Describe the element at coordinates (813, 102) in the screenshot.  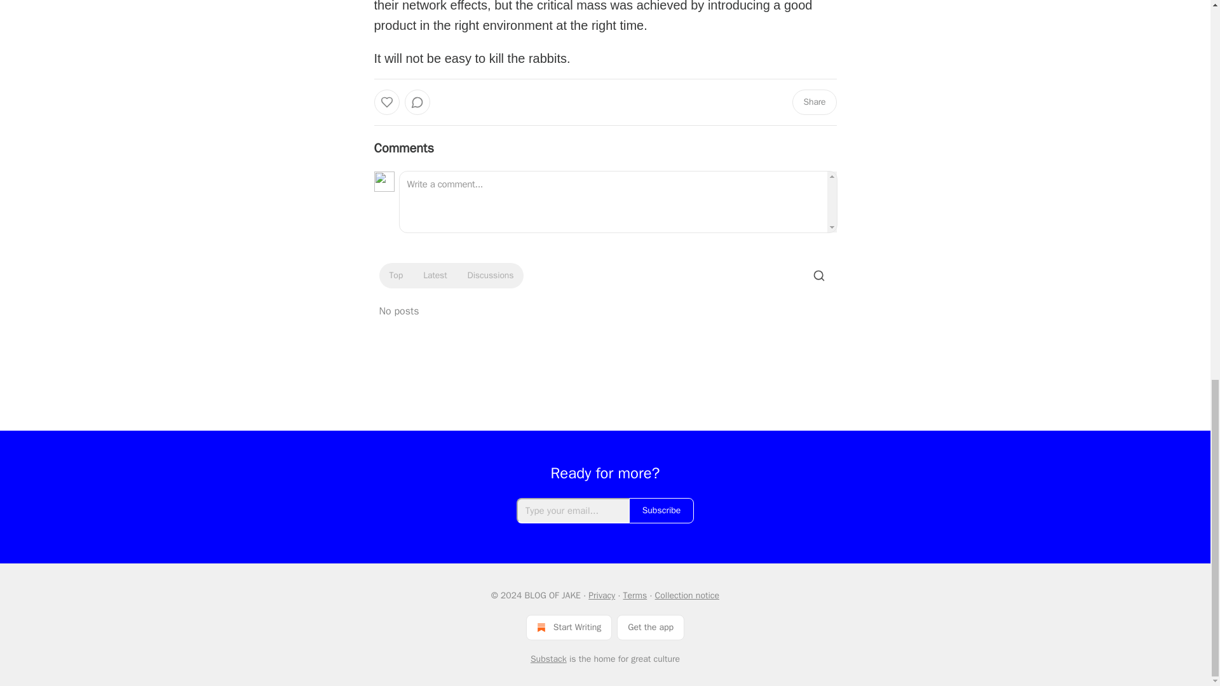
I see `Share` at that location.